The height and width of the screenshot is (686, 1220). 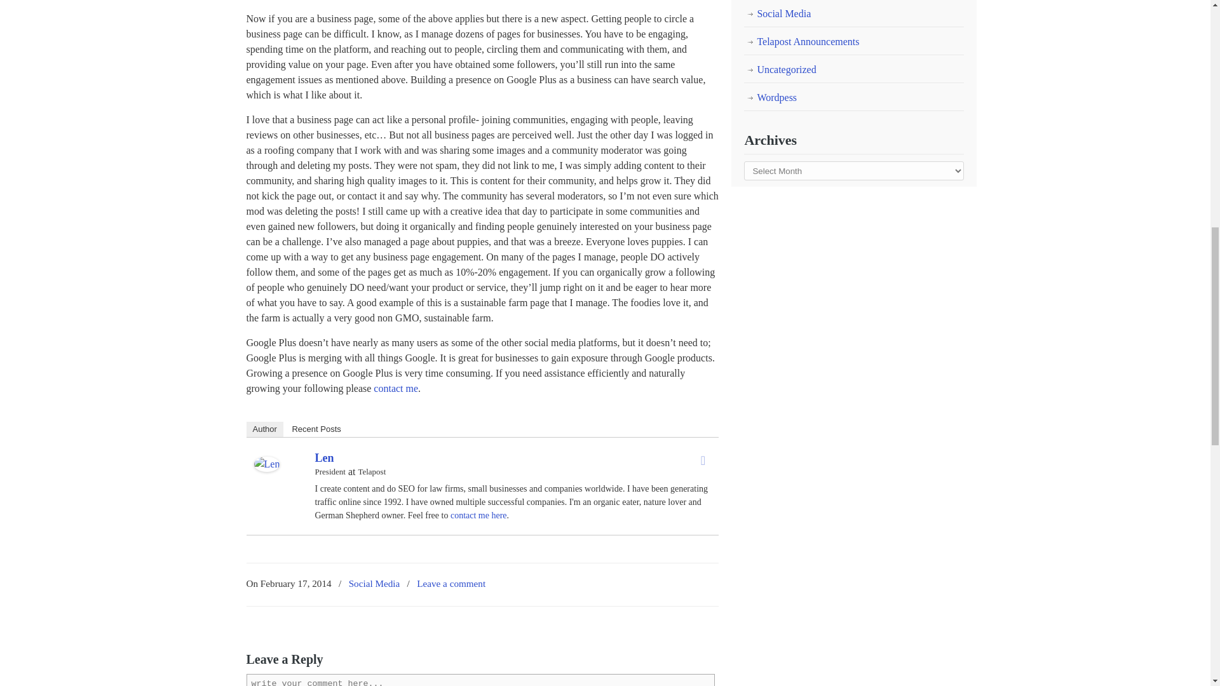 What do you see at coordinates (478, 514) in the screenshot?
I see `contact me here` at bounding box center [478, 514].